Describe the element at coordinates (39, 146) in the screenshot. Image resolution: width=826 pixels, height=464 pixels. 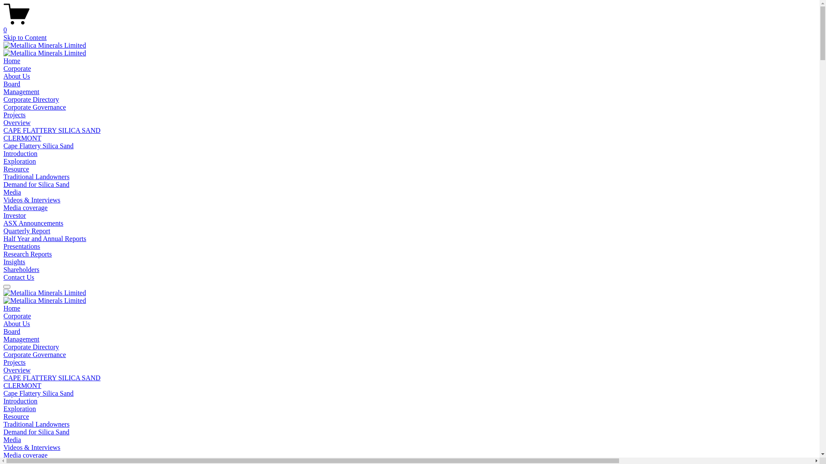
I see `Cape Flattery Silica Sand` at that location.